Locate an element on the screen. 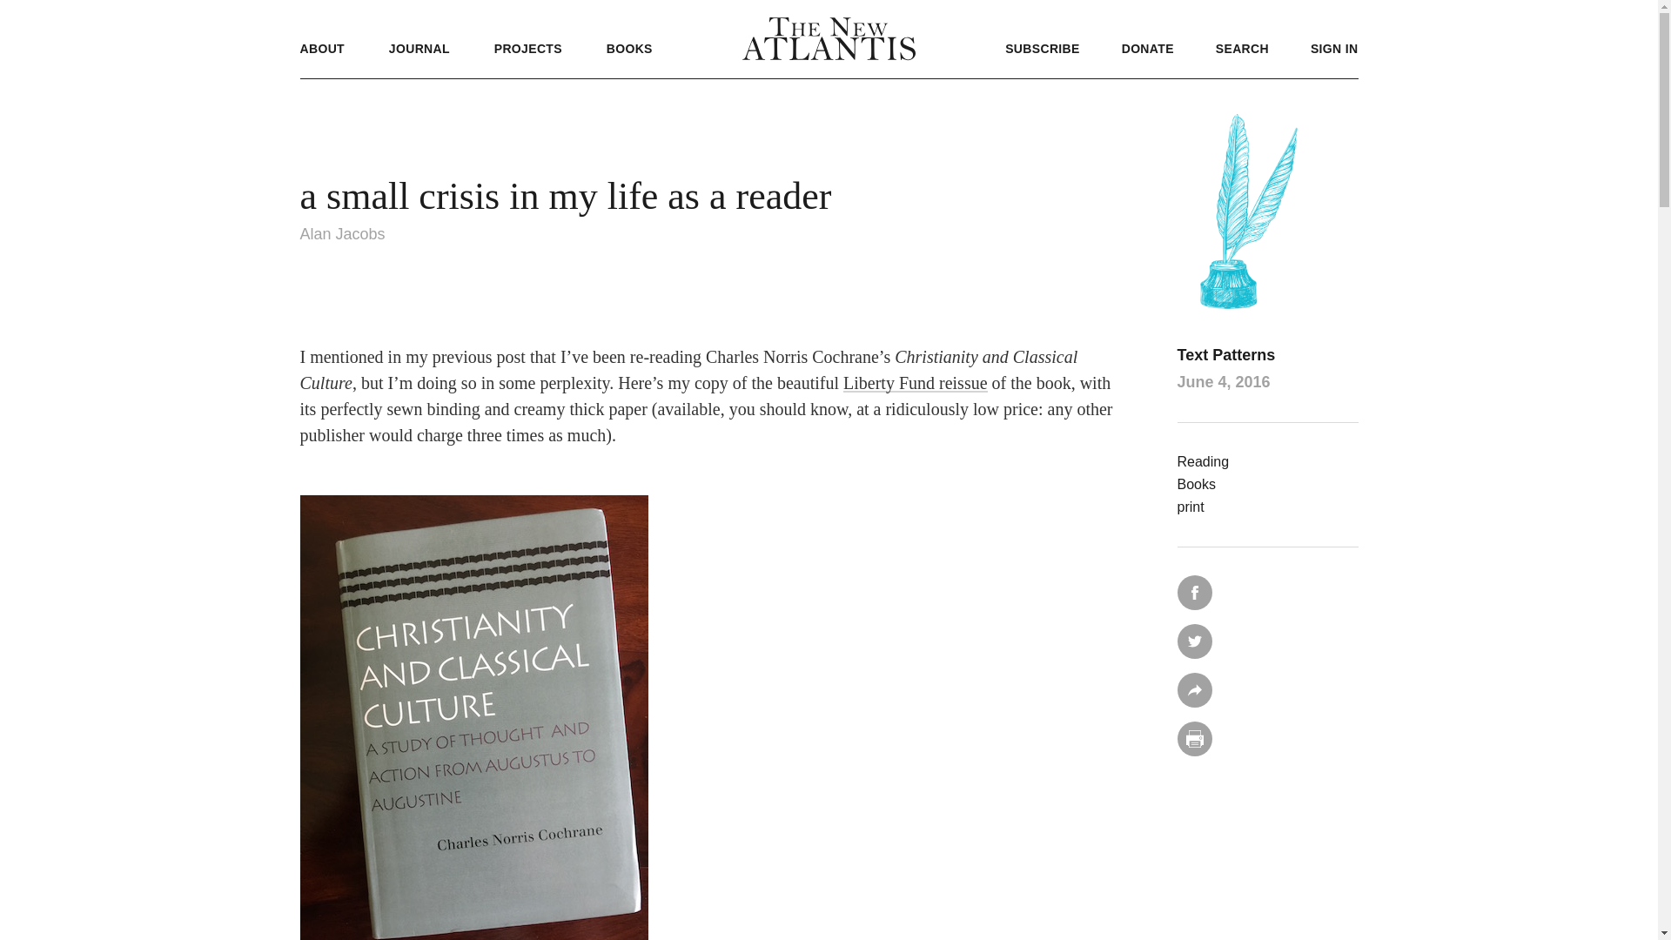 This screenshot has width=1671, height=940. Share on Facebook is located at coordinates (1194, 592).